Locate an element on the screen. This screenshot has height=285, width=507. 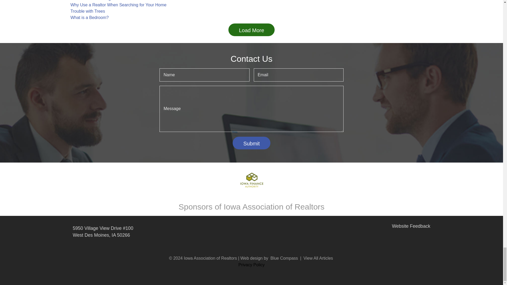
Privacy Policy is located at coordinates (251, 264).